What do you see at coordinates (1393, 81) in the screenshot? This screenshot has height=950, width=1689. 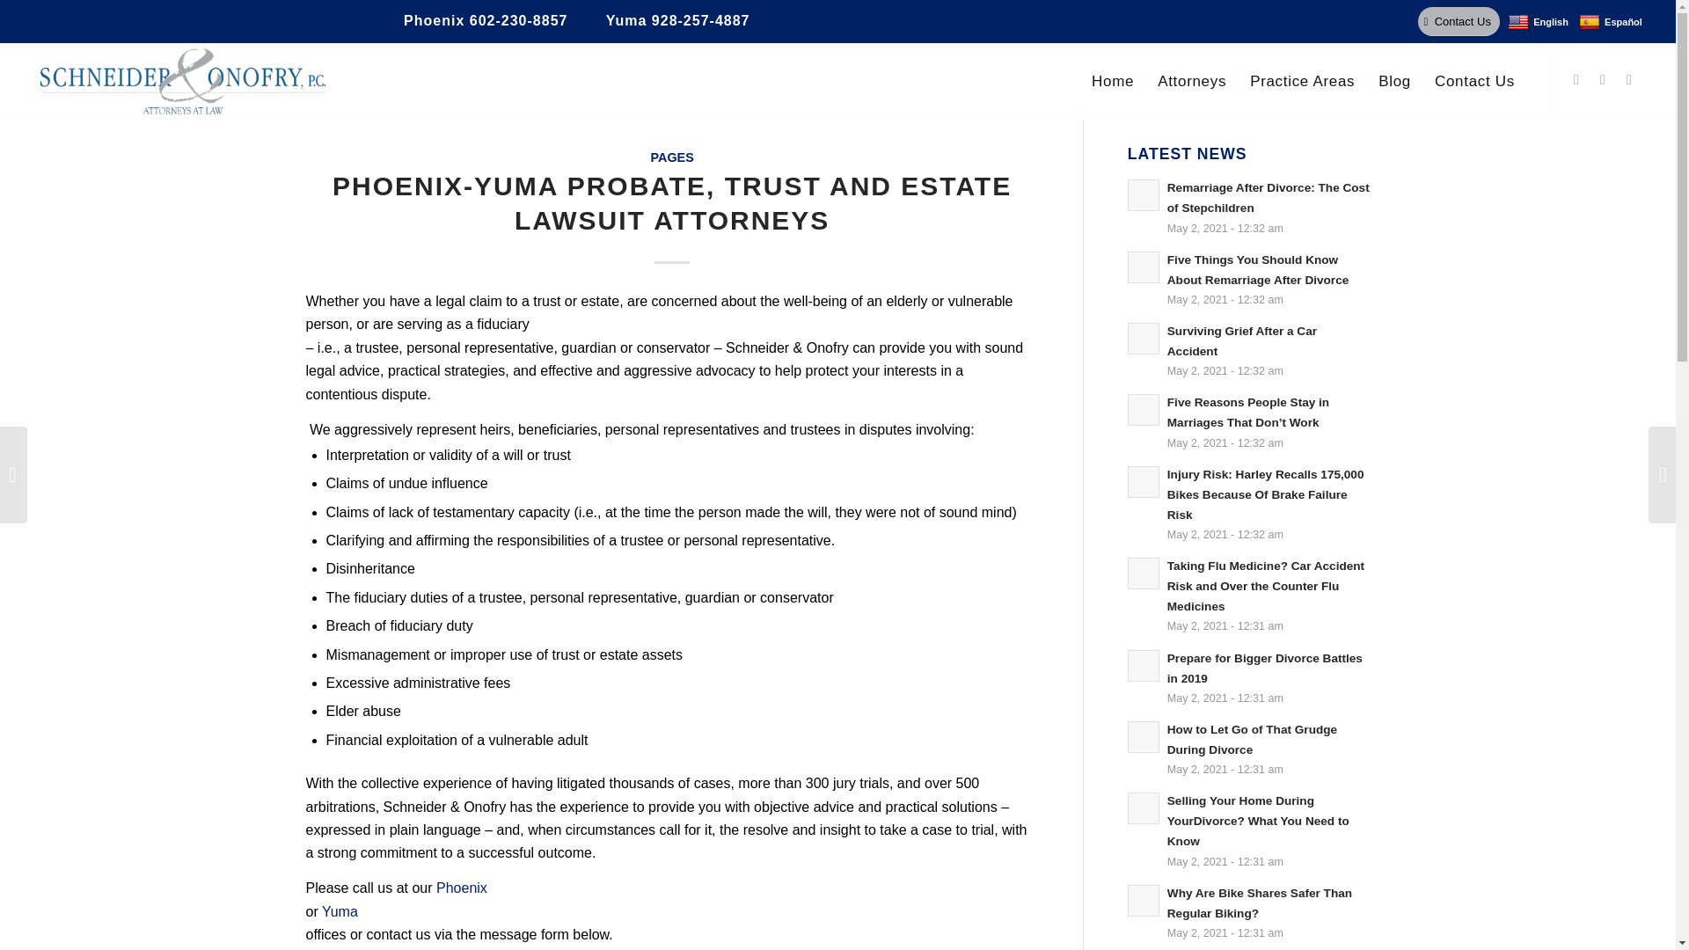 I see `Blog` at bounding box center [1393, 81].